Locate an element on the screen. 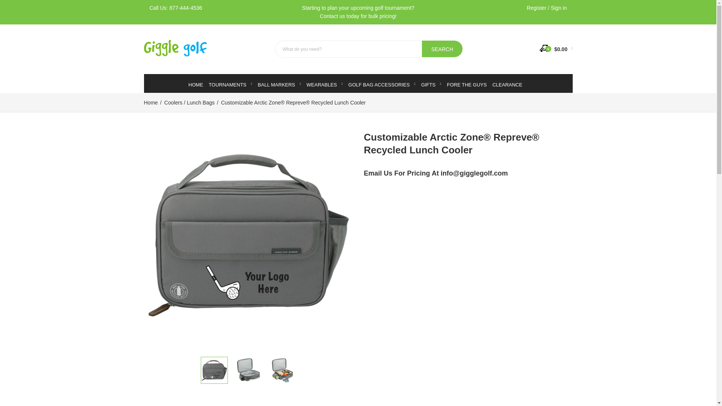 This screenshot has height=406, width=722. Giggle Golf is located at coordinates (175, 55).